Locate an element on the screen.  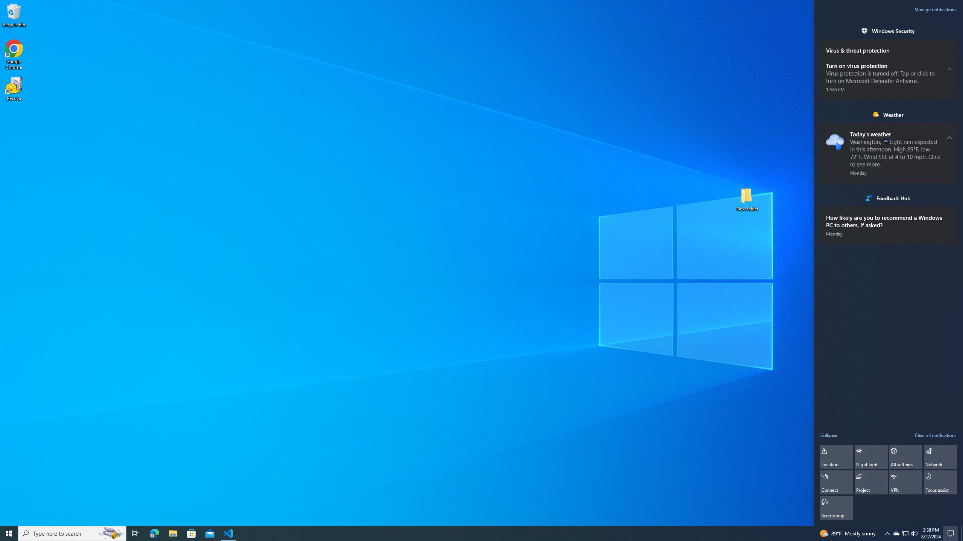
Manage notifications is located at coordinates (935, 9).